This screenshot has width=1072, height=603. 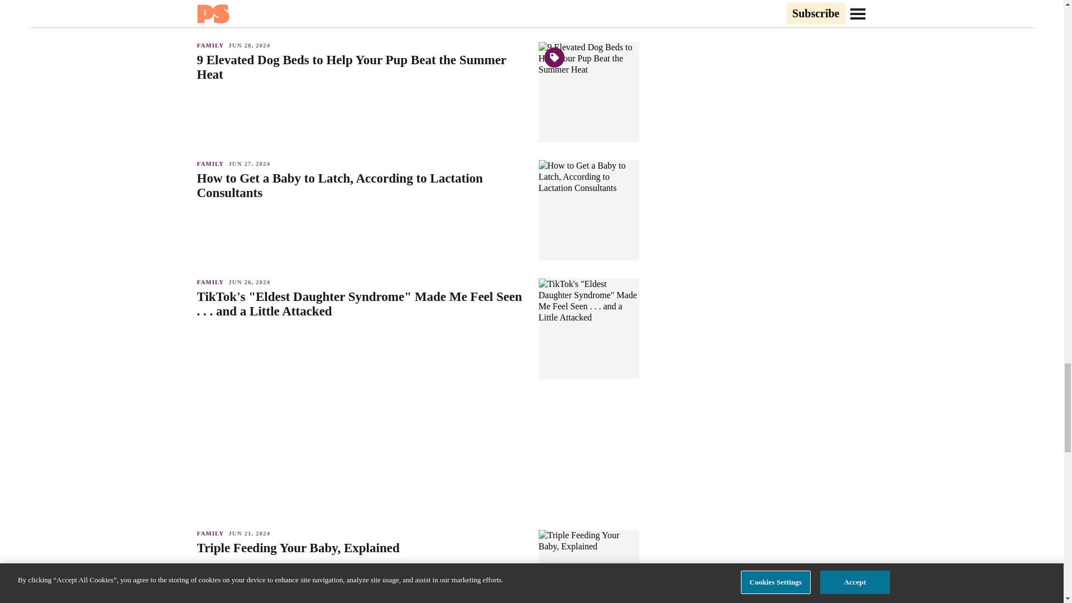 What do you see at coordinates (212, 164) in the screenshot?
I see `FAMILY` at bounding box center [212, 164].